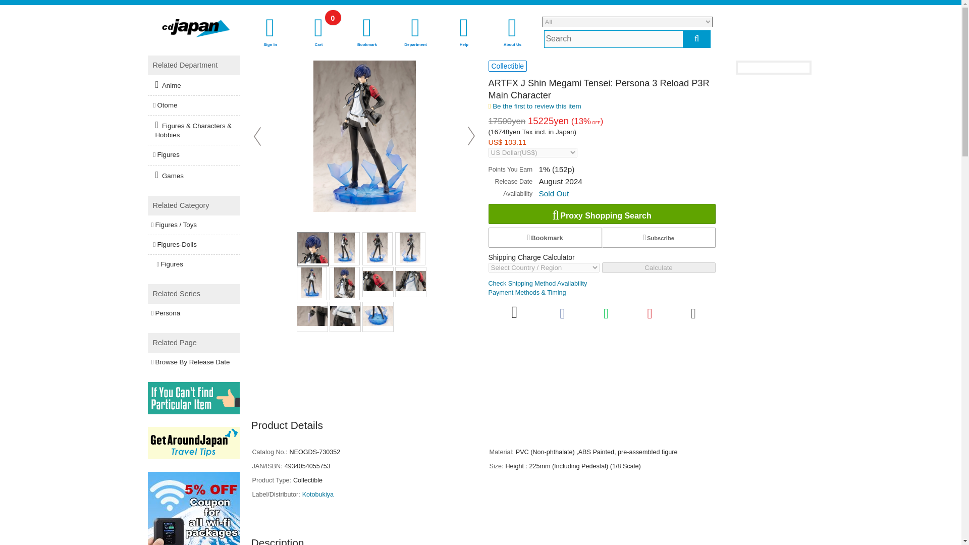  Describe the element at coordinates (415, 32) in the screenshot. I see `Department` at that location.